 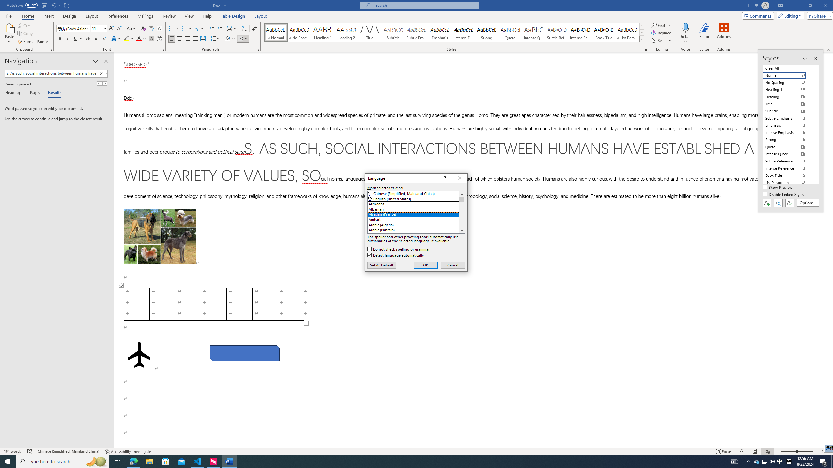 What do you see at coordinates (258, 49) in the screenshot?
I see `Paragraph...` at bounding box center [258, 49].